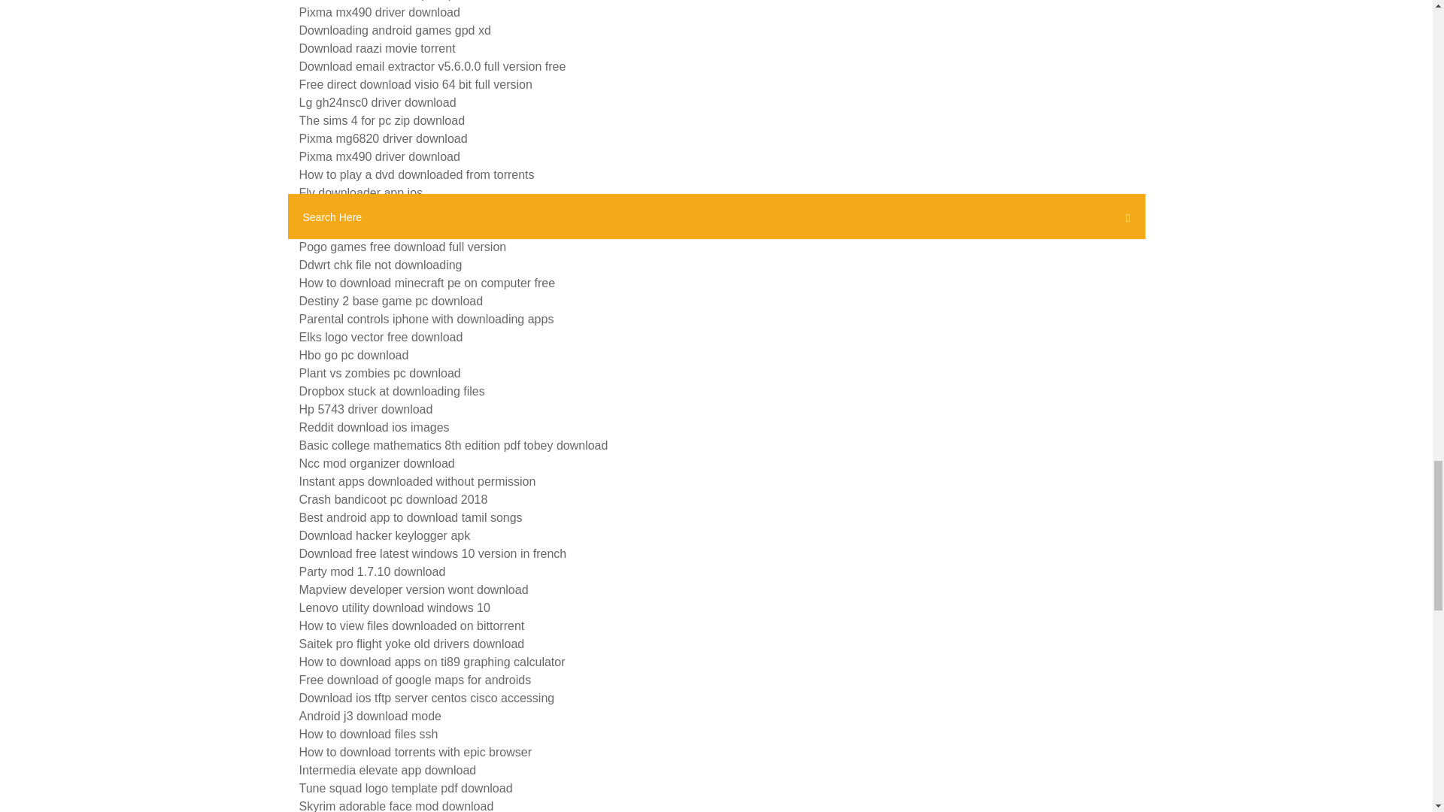 The width and height of the screenshot is (1444, 812). I want to click on Pixma mx490 driver download, so click(379, 12).